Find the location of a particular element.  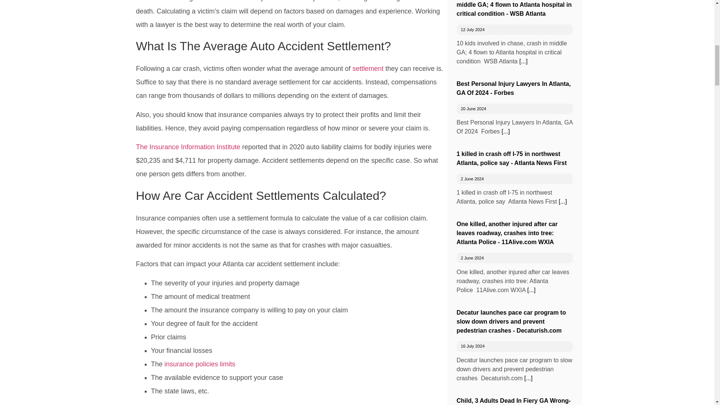

Best Personal Injury Lawyers In Atlanta, GA Of 2024 - Forbes is located at coordinates (514, 88).